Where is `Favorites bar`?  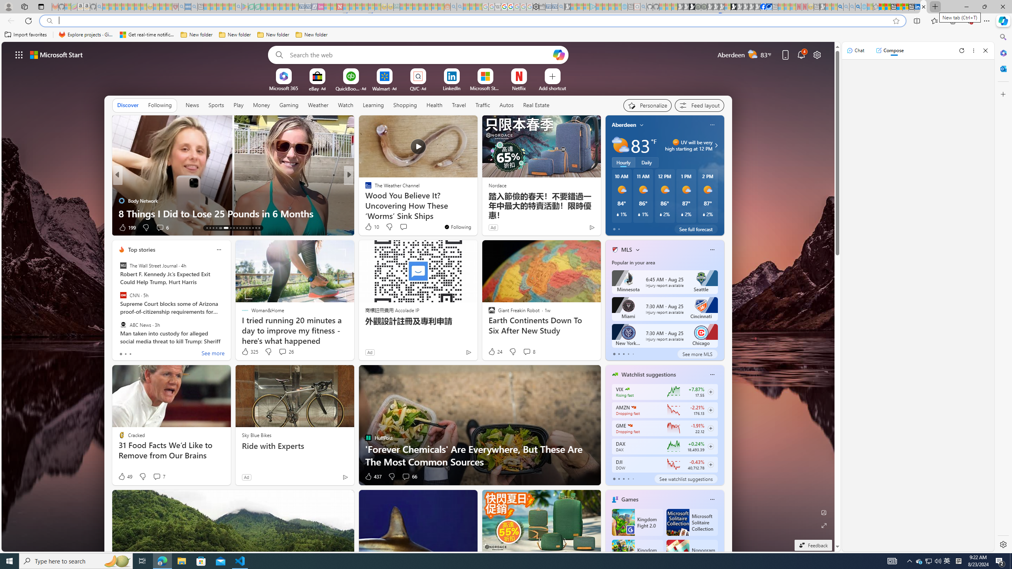 Favorites bar is located at coordinates (497, 35).